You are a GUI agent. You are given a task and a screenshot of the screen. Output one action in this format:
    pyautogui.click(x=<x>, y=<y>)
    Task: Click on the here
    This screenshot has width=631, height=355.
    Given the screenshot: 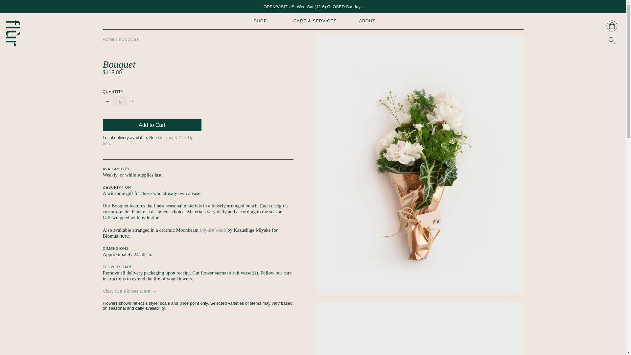 What is the action you would take?
    pyautogui.click(x=124, y=235)
    